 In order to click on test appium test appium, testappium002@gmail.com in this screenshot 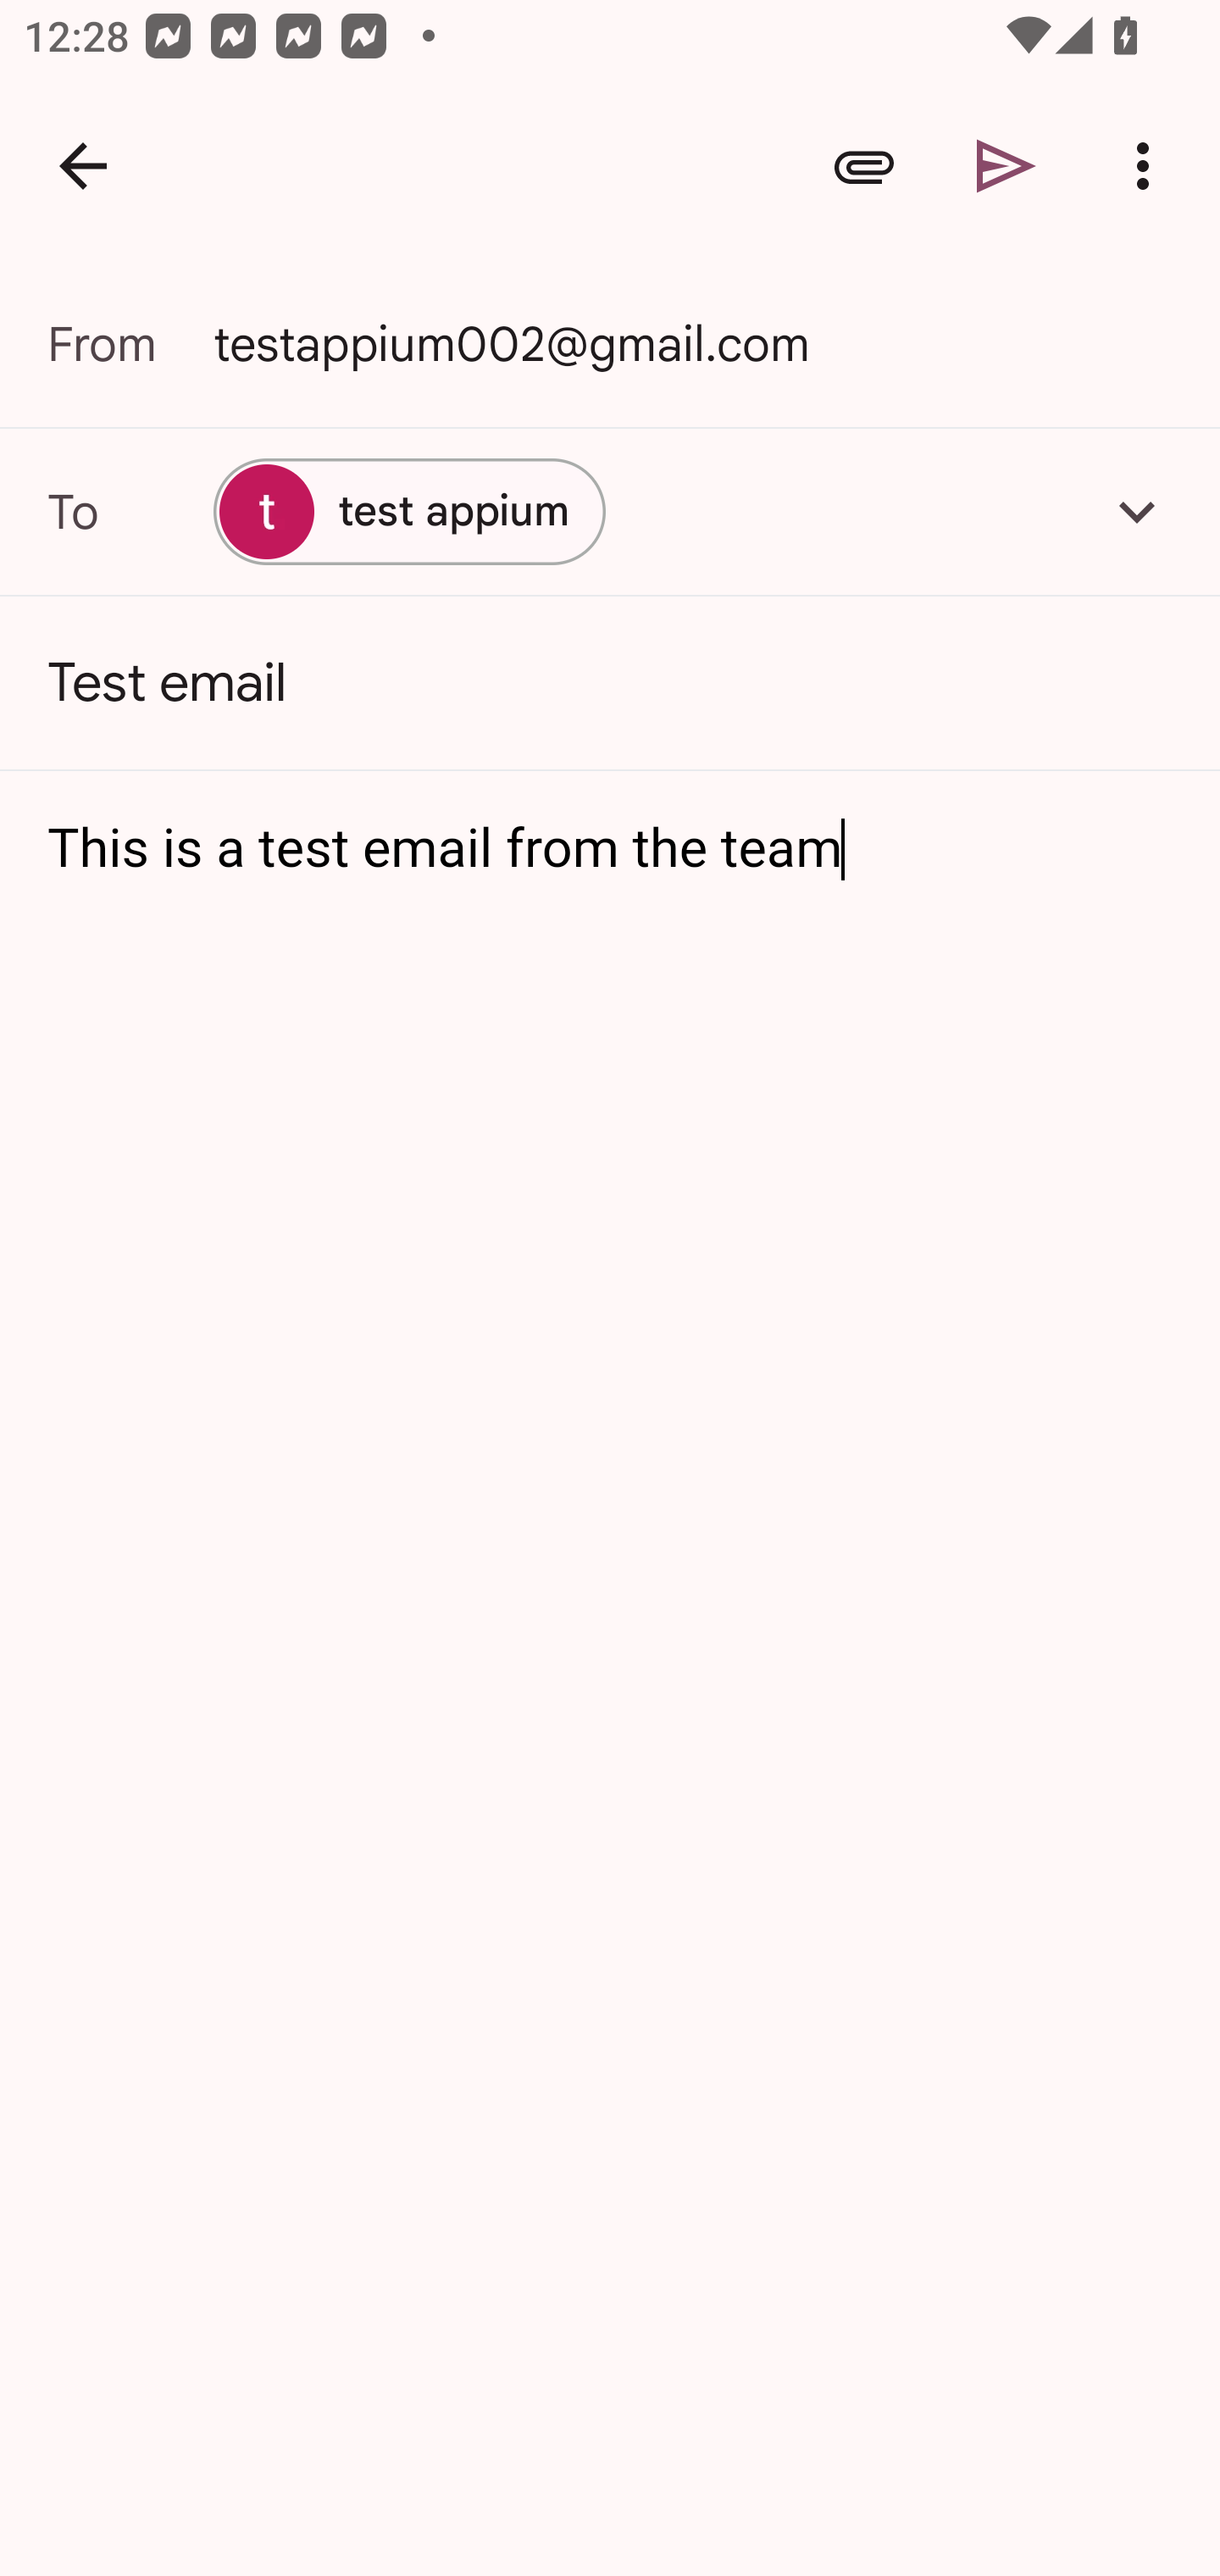, I will do `click(409, 511)`.